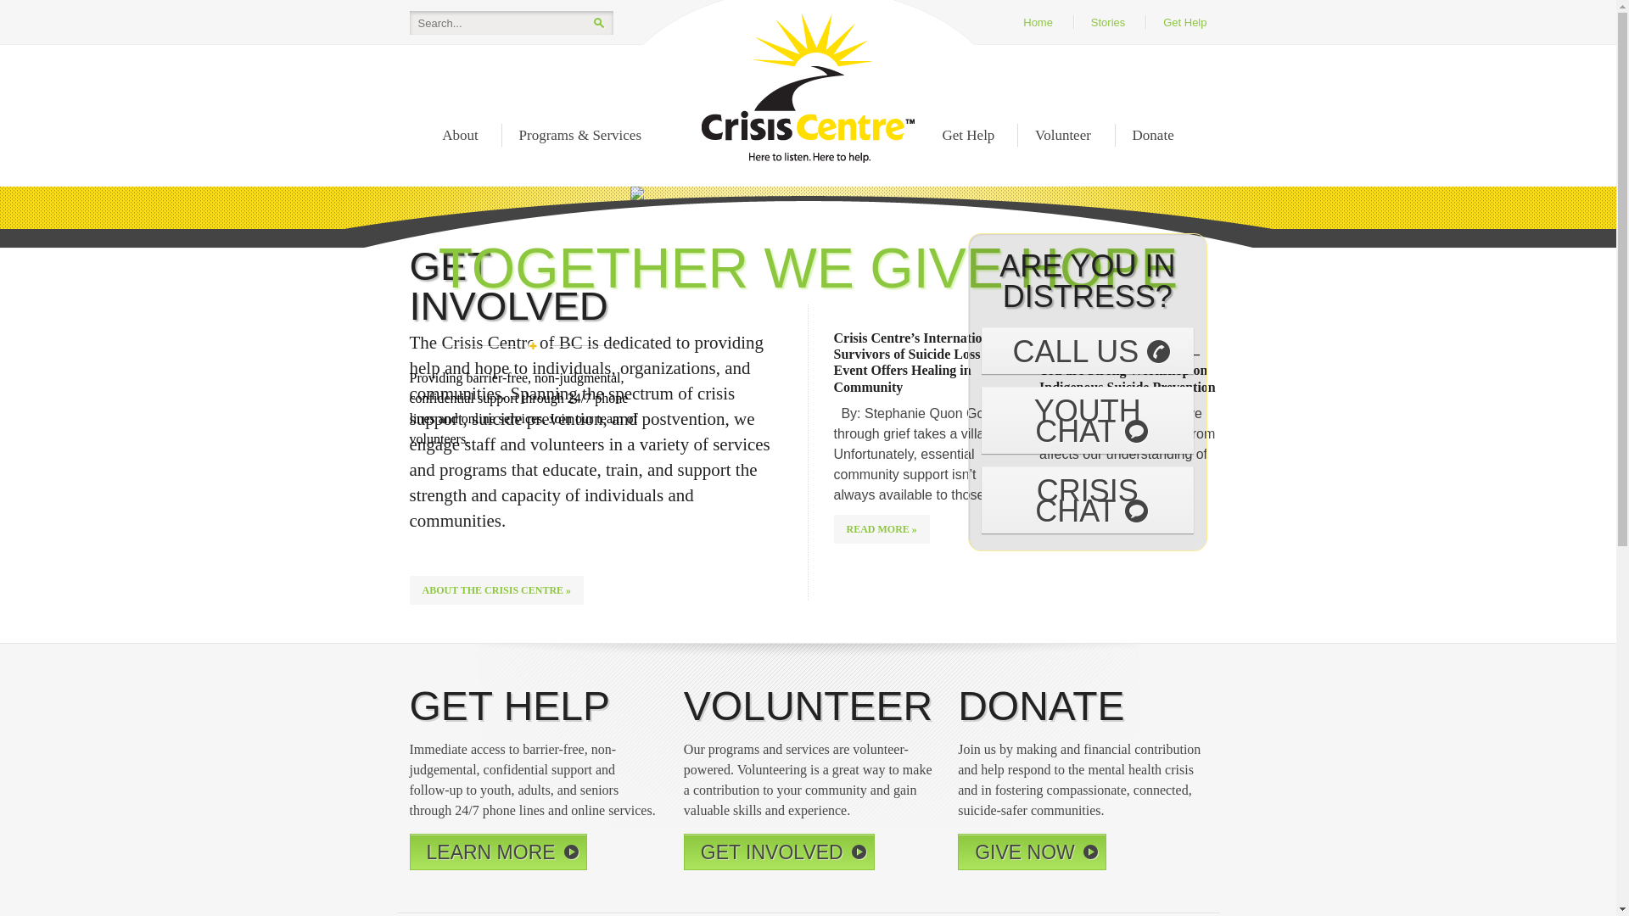 The width and height of the screenshot is (1629, 916). I want to click on Volunteer, so click(1063, 136).